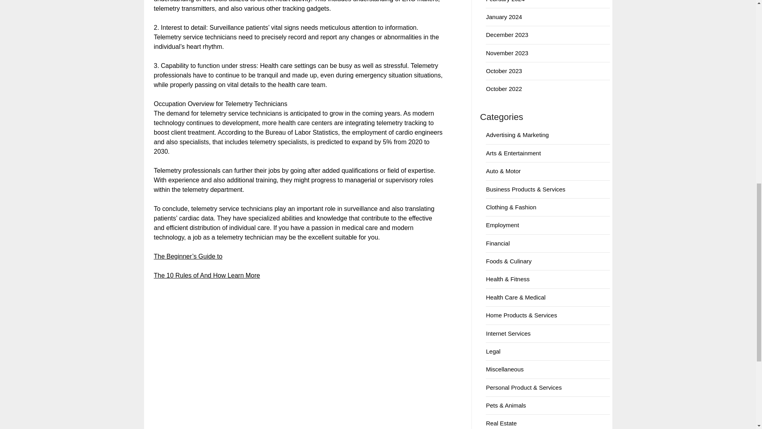  I want to click on Employment, so click(502, 225).